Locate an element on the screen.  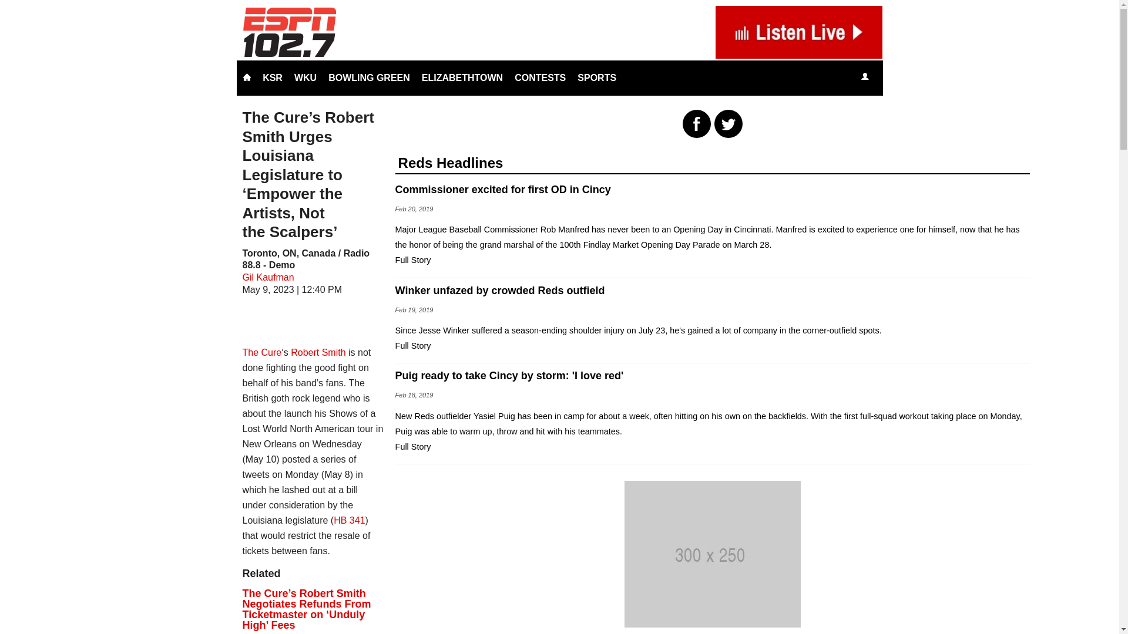
WKU is located at coordinates (305, 77).